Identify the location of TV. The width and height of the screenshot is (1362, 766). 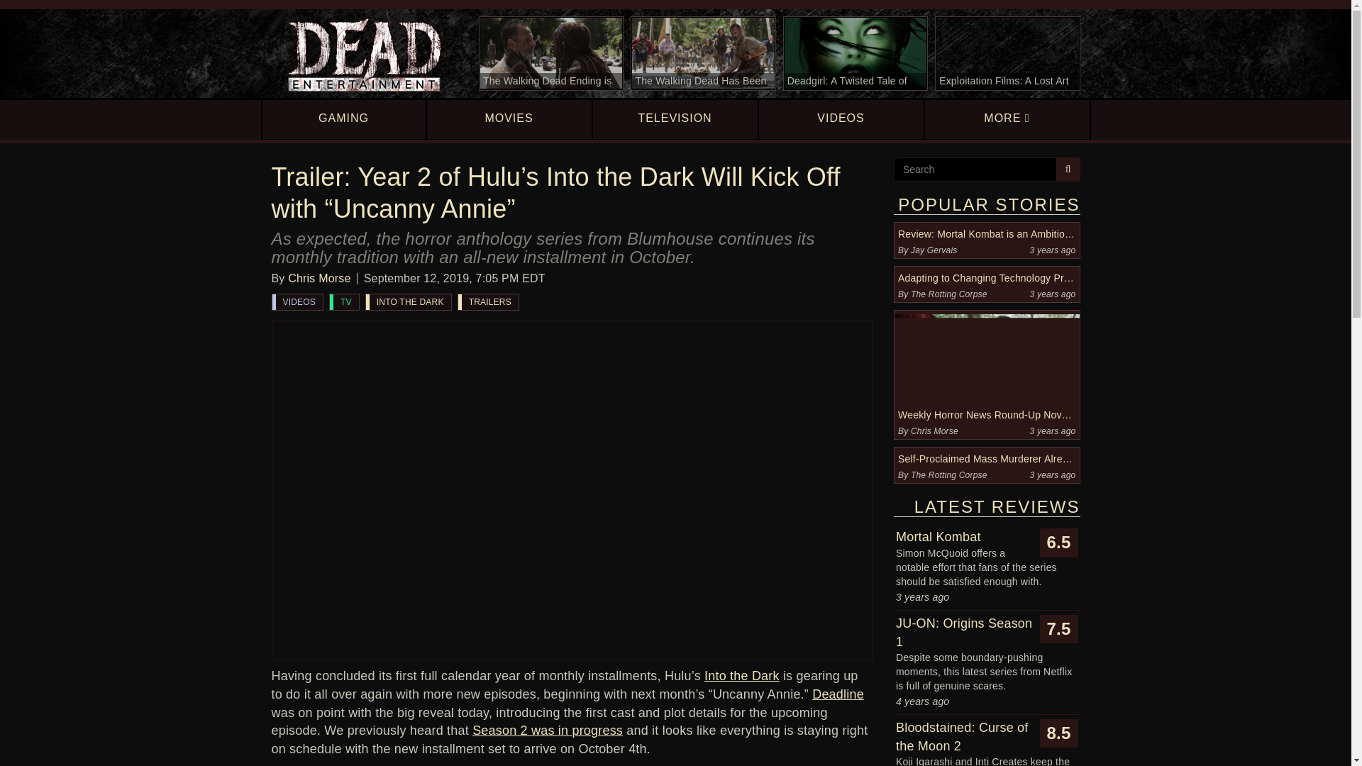
(344, 302).